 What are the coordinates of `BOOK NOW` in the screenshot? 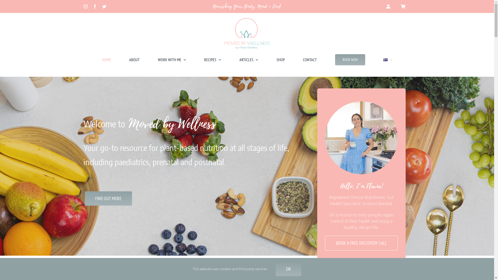 It's located at (350, 60).